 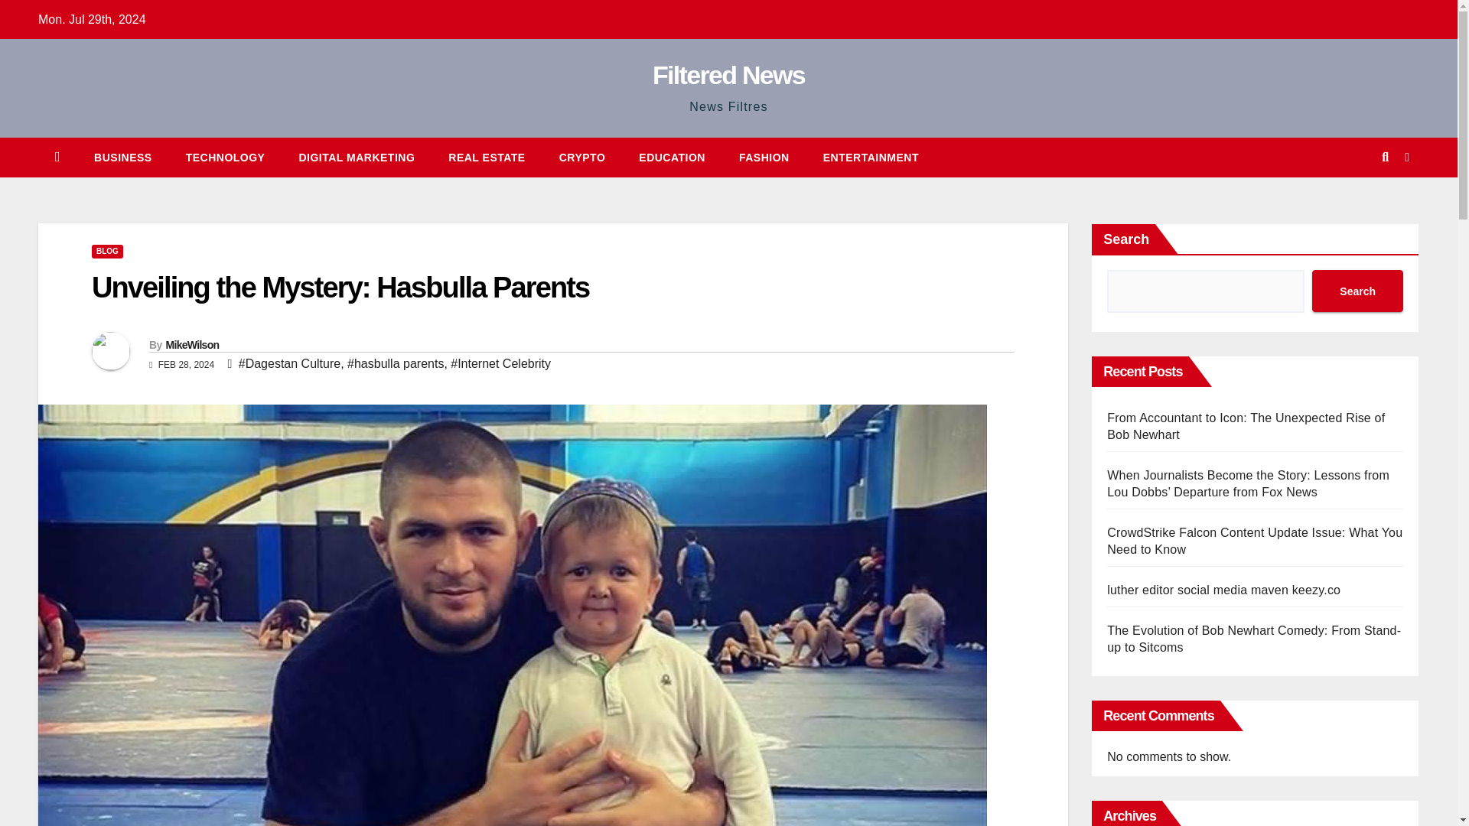 What do you see at coordinates (487, 158) in the screenshot?
I see `Real Estate` at bounding box center [487, 158].